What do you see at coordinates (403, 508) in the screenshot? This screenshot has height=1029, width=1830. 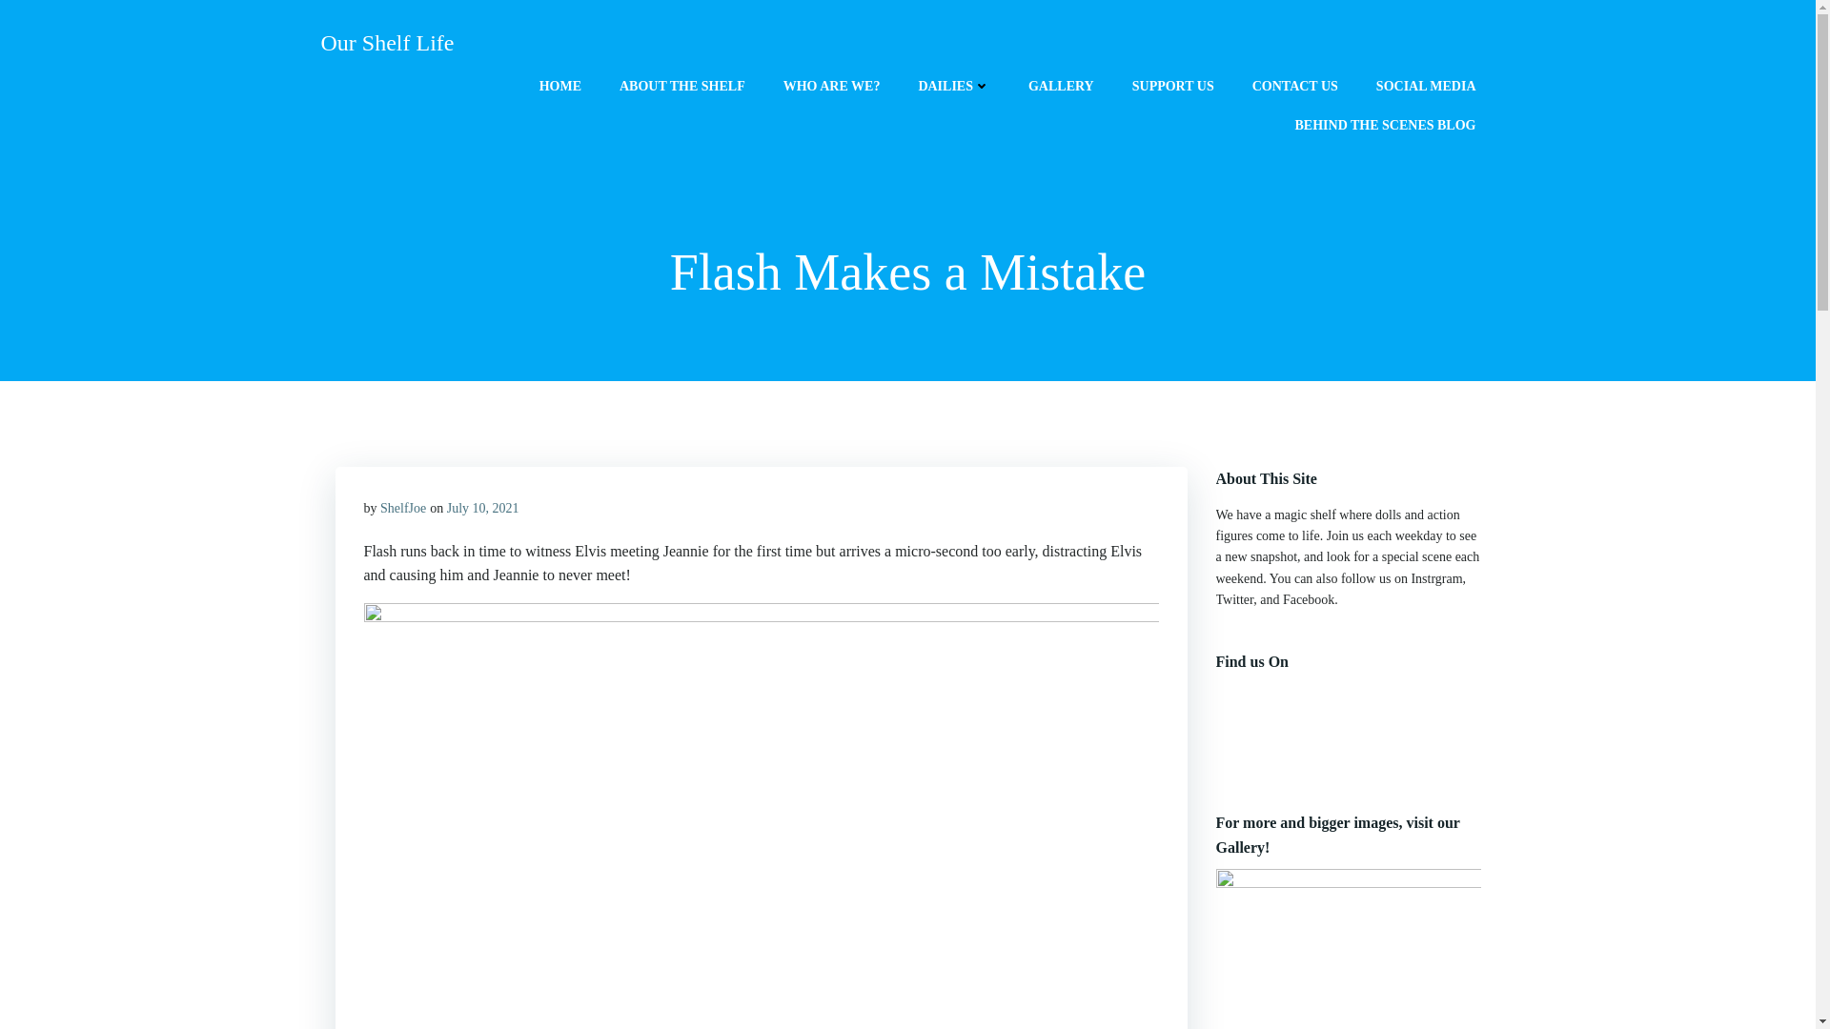 I see `ShelfJoe` at bounding box center [403, 508].